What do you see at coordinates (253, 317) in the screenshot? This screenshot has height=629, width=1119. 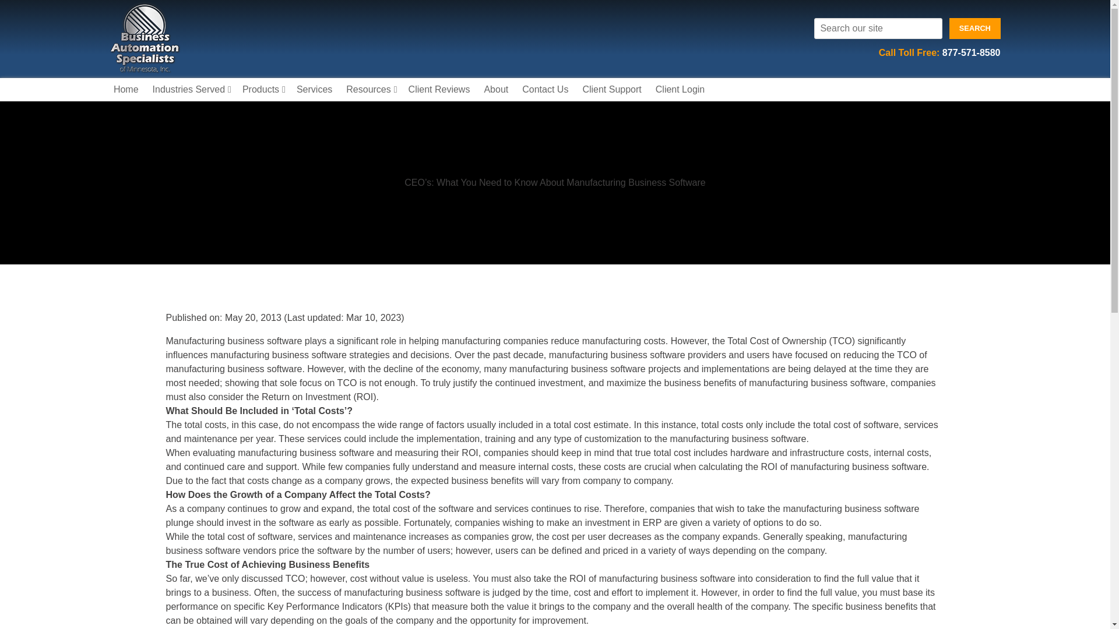 I see `May 20, 2013` at bounding box center [253, 317].